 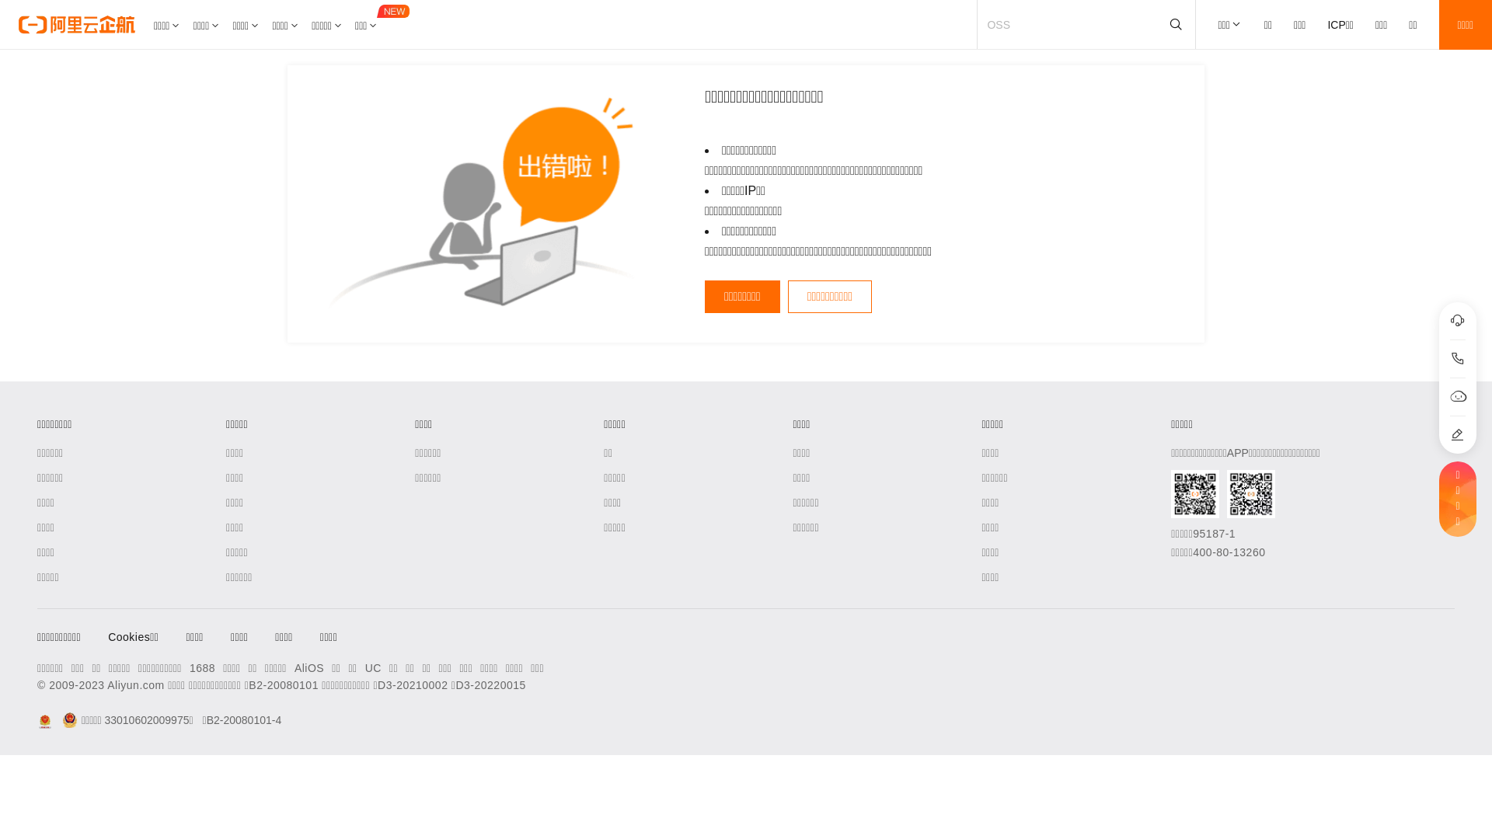 What do you see at coordinates (202, 668) in the screenshot?
I see `1688` at bounding box center [202, 668].